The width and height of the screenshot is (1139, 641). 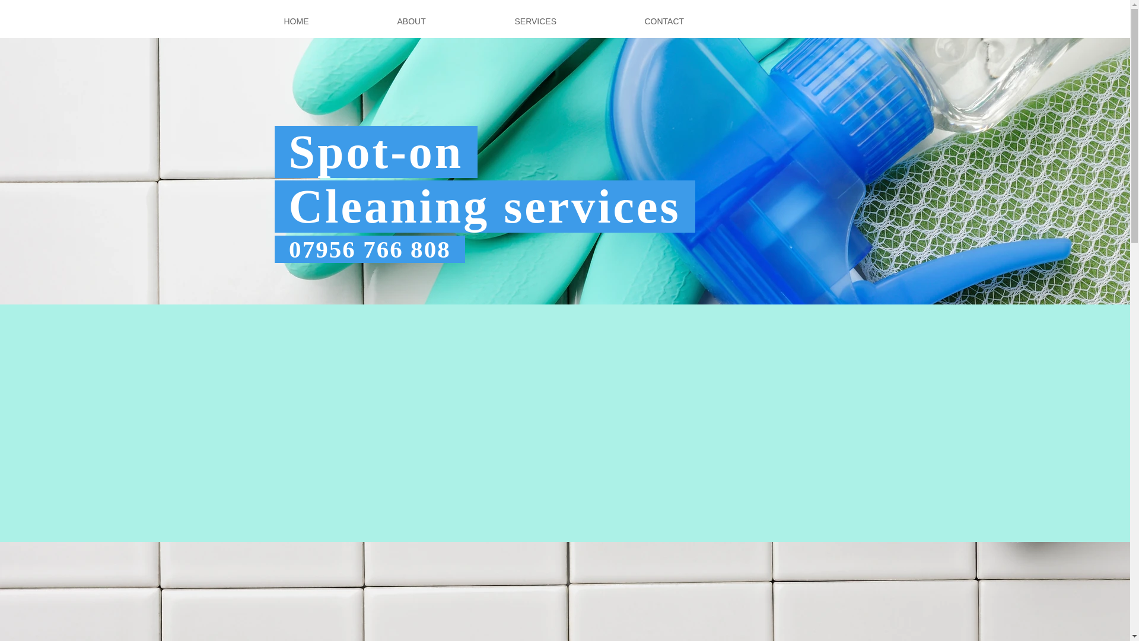 What do you see at coordinates (484, 207) in the screenshot?
I see ` Cleaning services ` at bounding box center [484, 207].